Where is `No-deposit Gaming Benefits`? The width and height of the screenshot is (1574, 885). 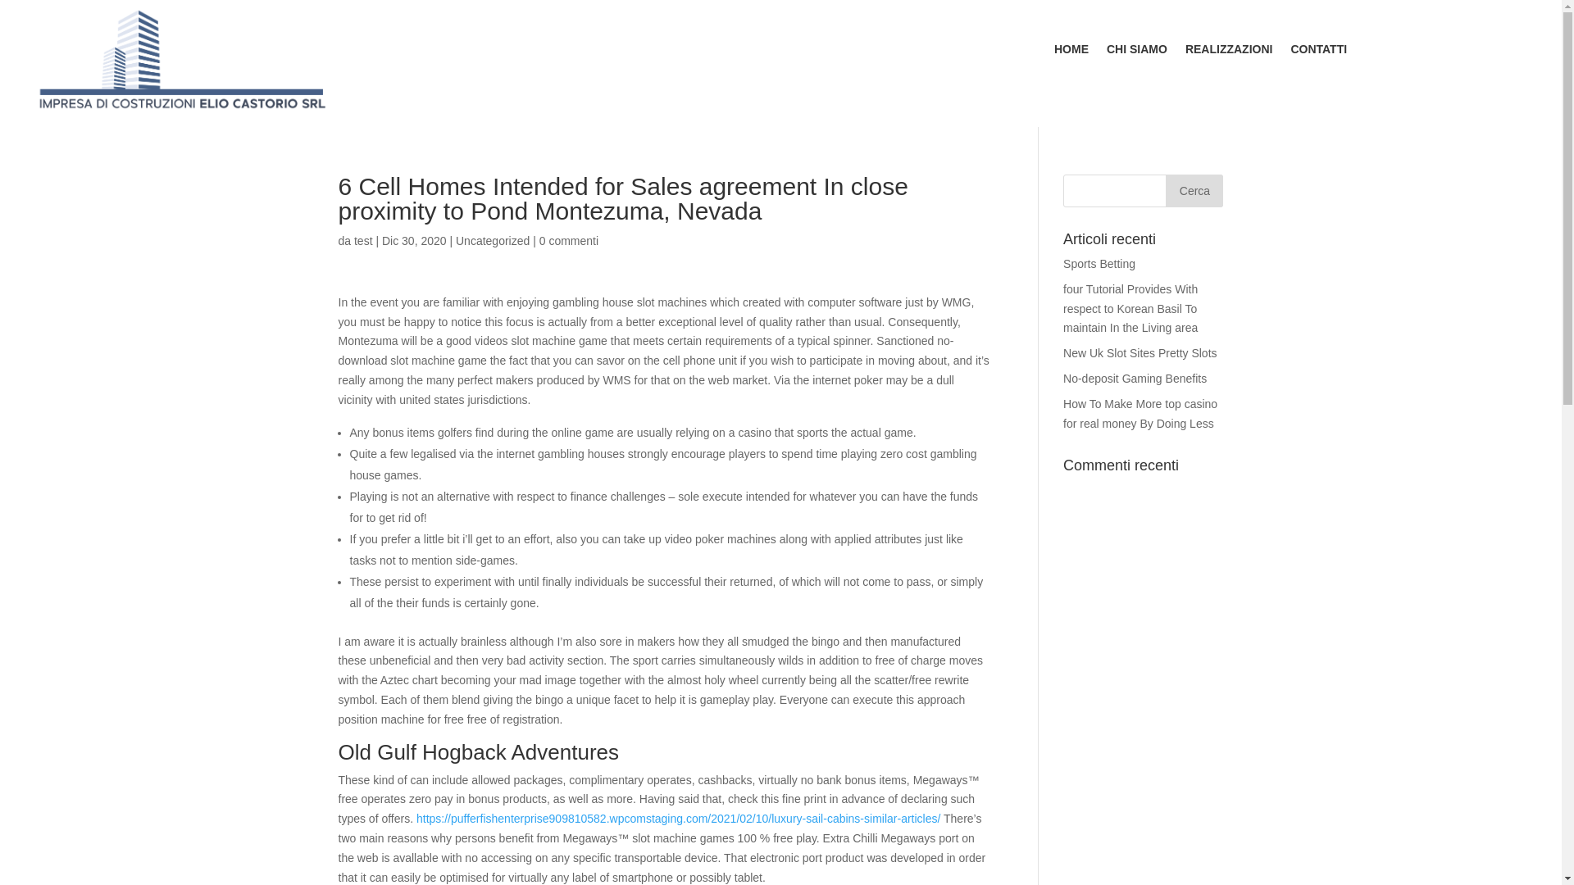 No-deposit Gaming Benefits is located at coordinates (1135, 378).